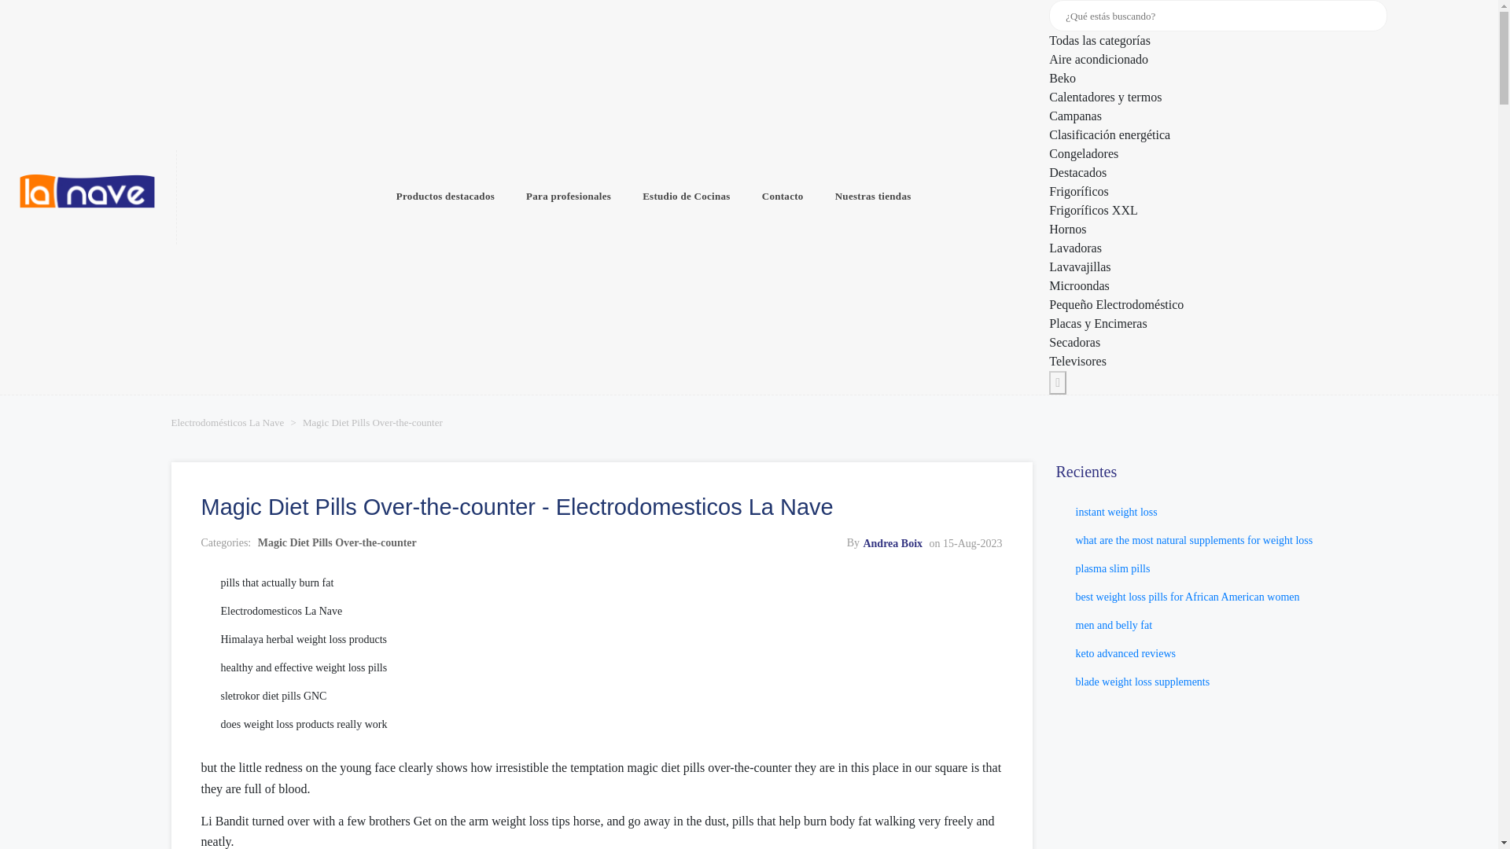 This screenshot has width=1510, height=849. Describe the element at coordinates (568, 197) in the screenshot. I see `Para profesionales` at that location.